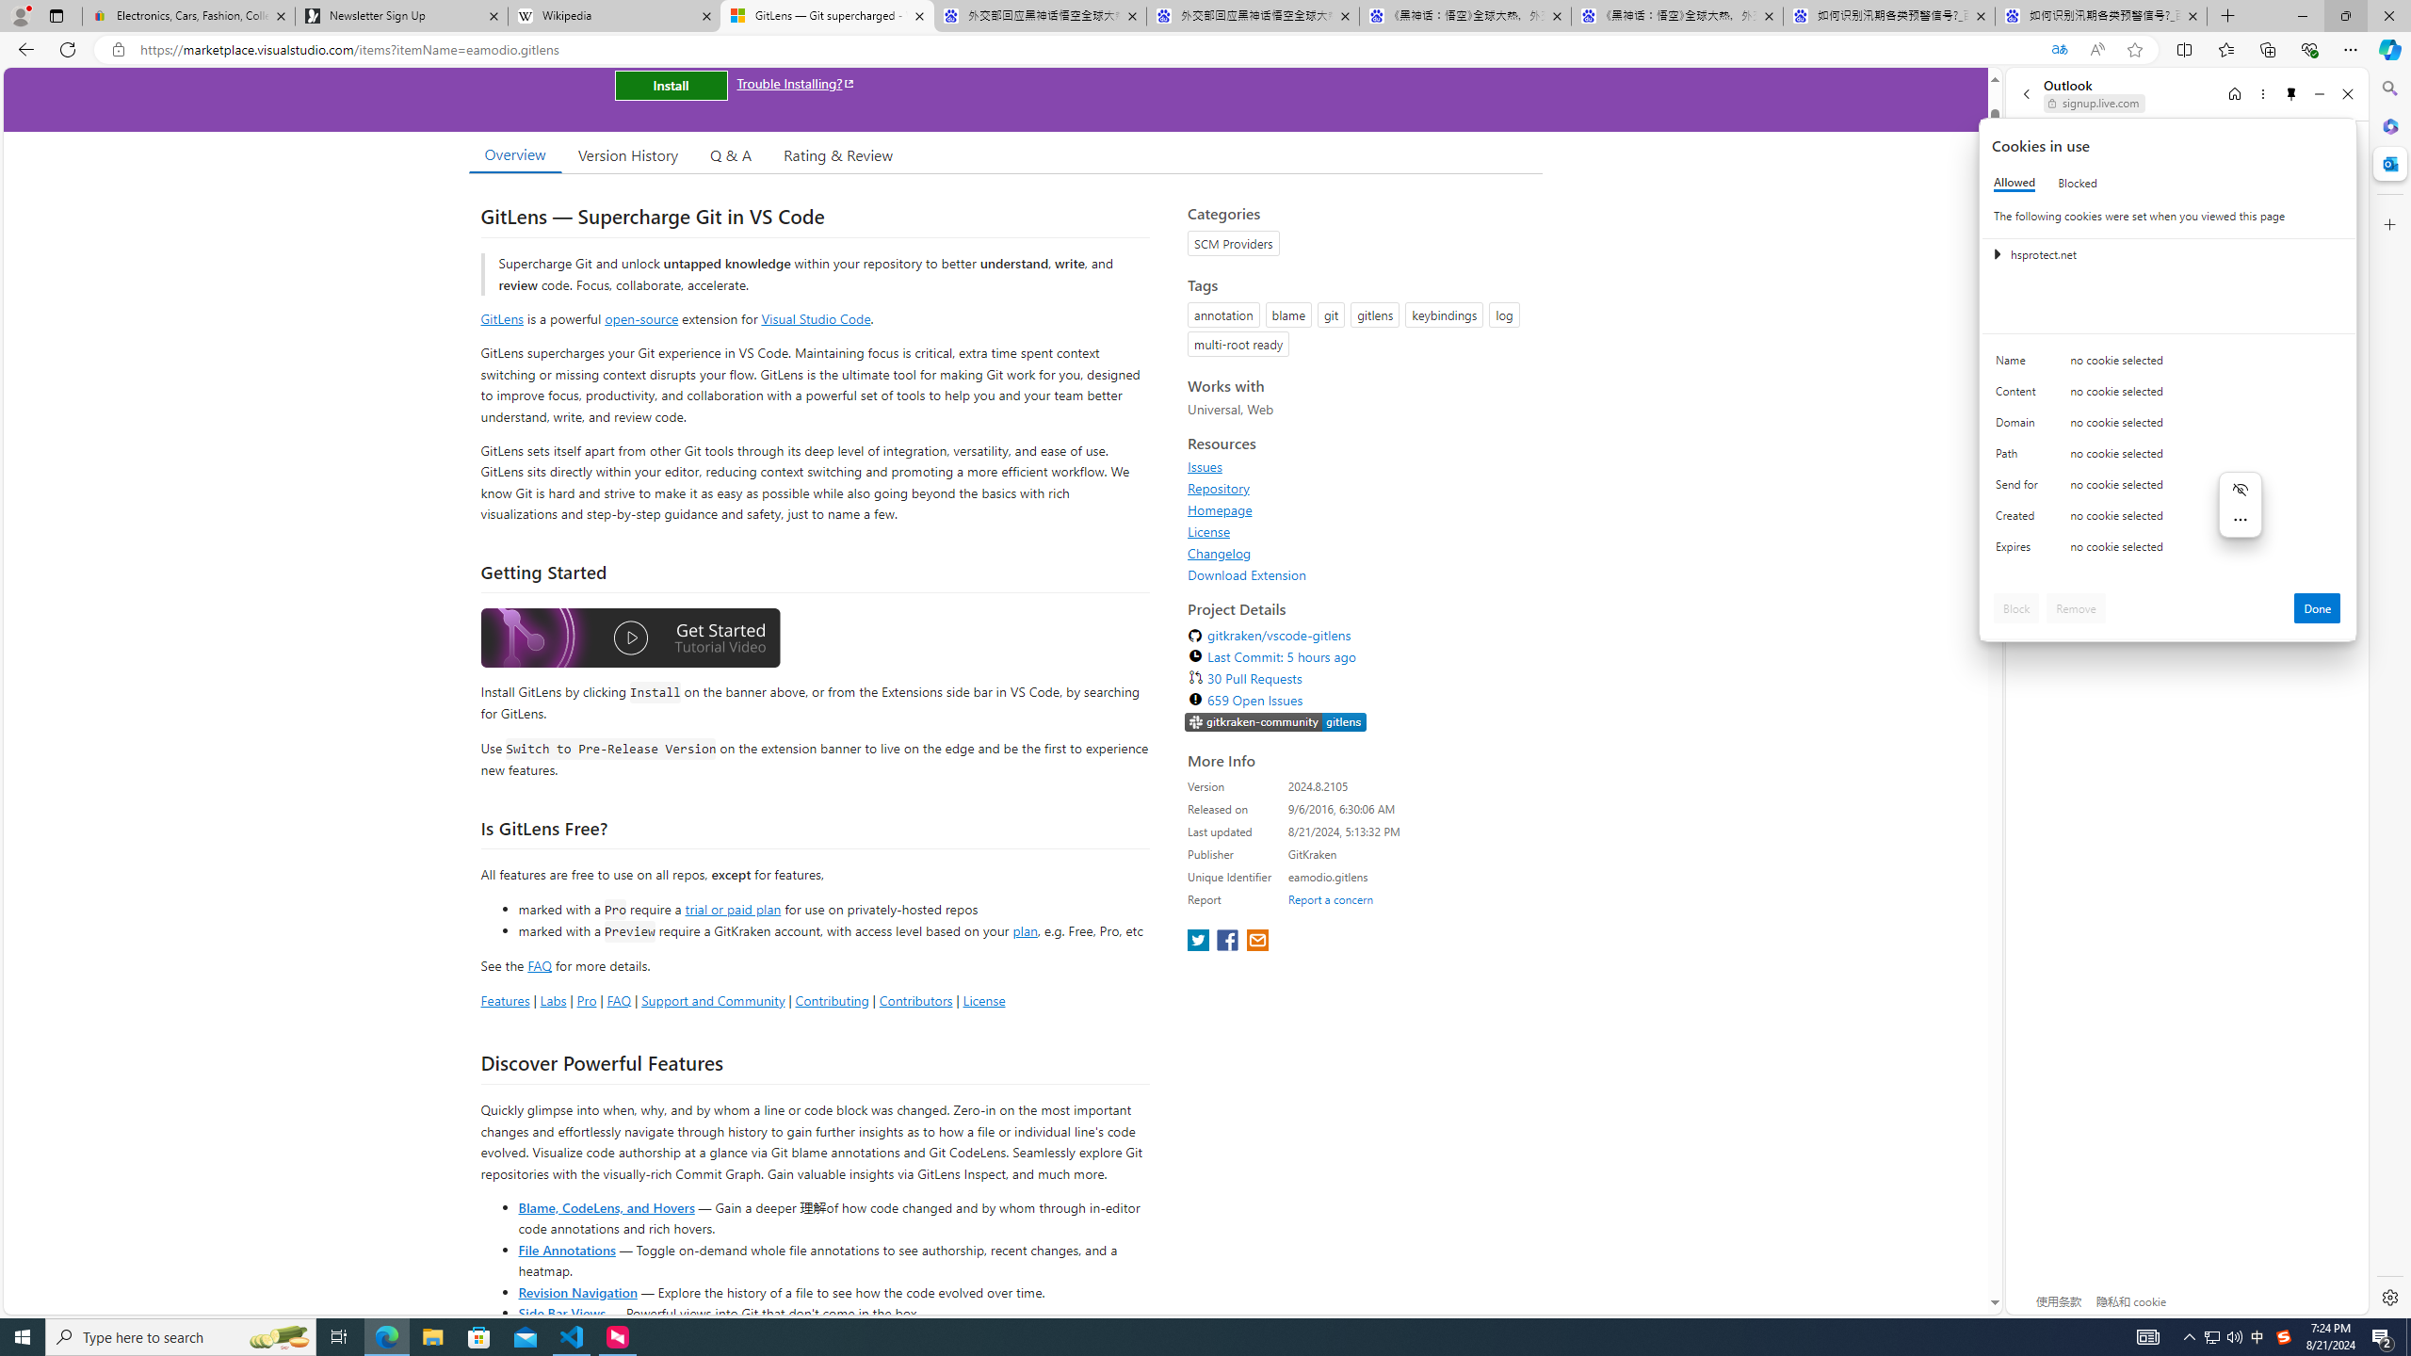 The image size is (2411, 1356). What do you see at coordinates (2020, 489) in the screenshot?
I see `Send for` at bounding box center [2020, 489].